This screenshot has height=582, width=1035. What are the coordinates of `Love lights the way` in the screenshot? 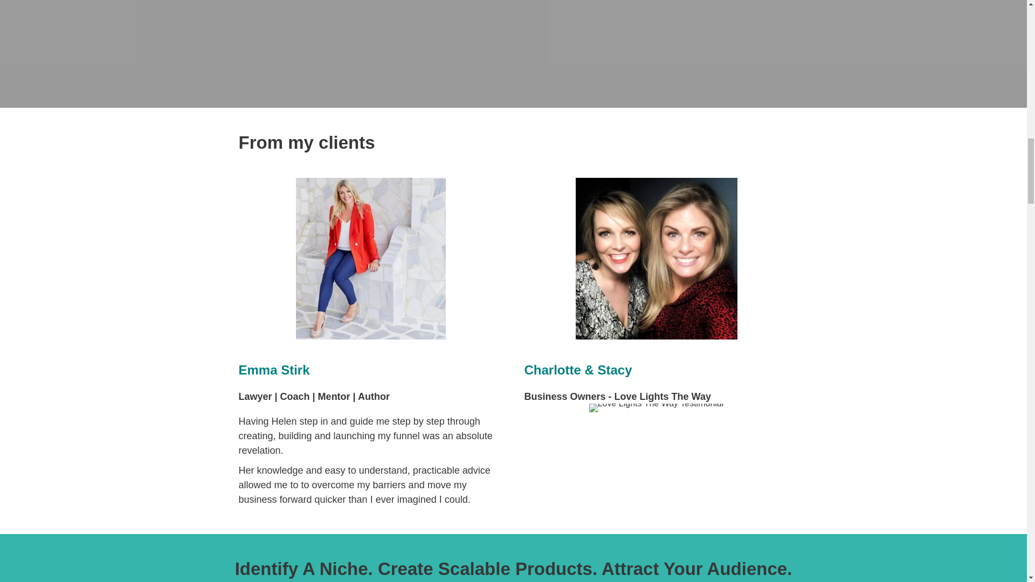 It's located at (656, 259).